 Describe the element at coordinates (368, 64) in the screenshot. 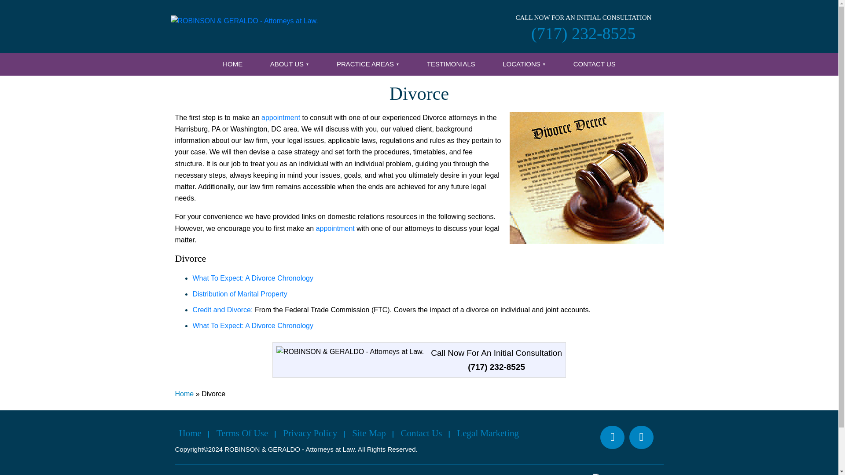

I see `PRACTICE AREAS` at that location.